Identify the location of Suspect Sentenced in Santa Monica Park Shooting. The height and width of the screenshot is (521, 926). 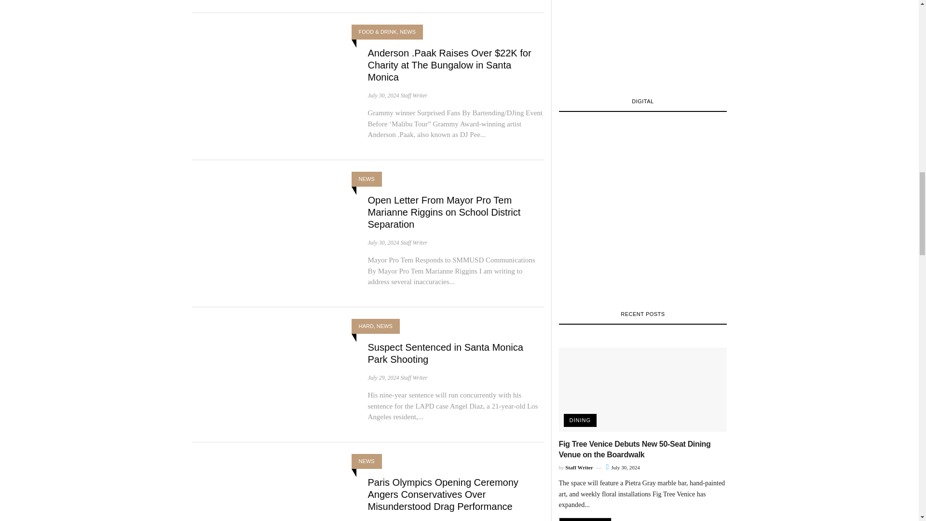
(445, 353).